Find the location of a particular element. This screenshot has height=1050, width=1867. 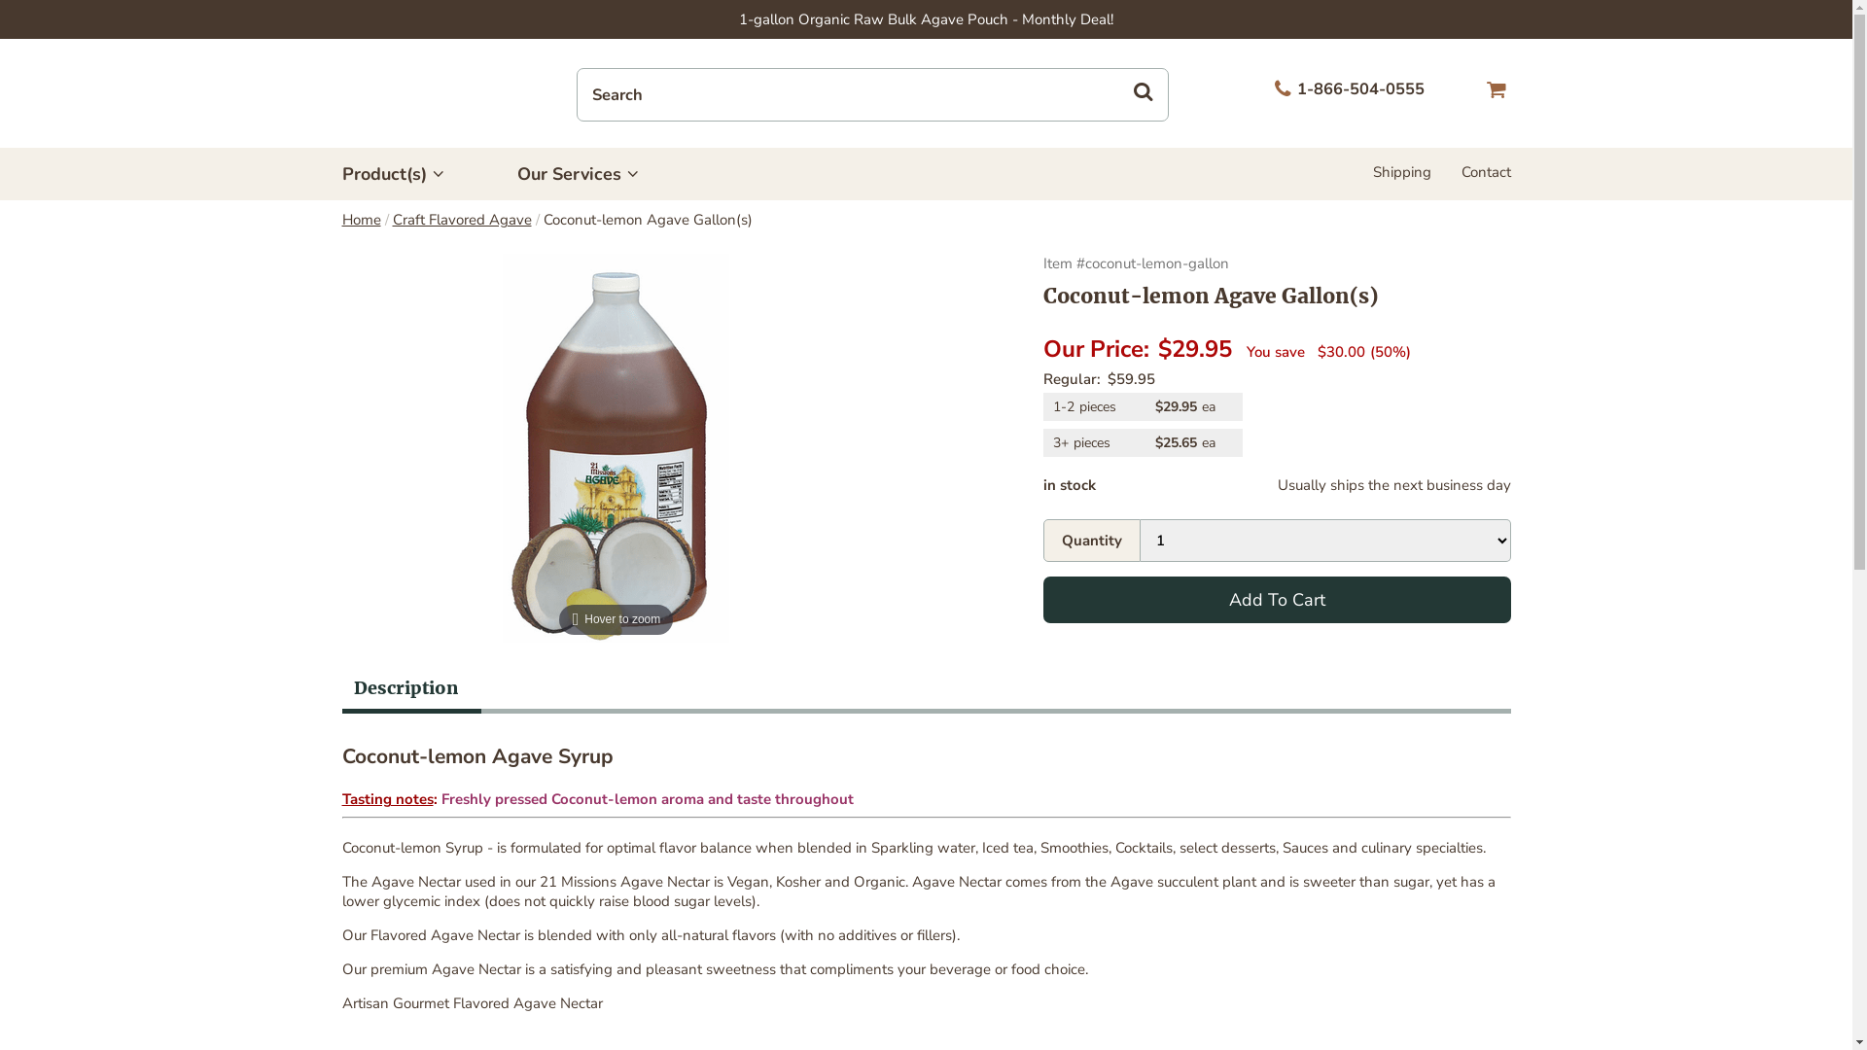

Craft Flavored Agave is located at coordinates (463, 220).